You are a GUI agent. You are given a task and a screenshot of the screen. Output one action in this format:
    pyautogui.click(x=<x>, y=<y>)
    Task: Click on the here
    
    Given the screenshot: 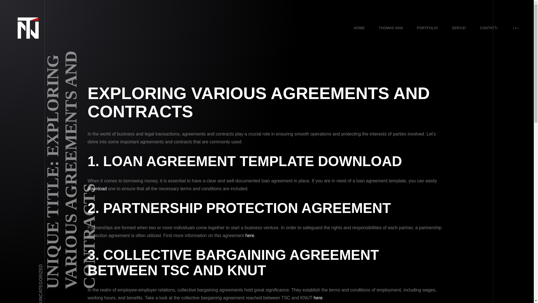 What is the action you would take?
    pyautogui.click(x=318, y=298)
    